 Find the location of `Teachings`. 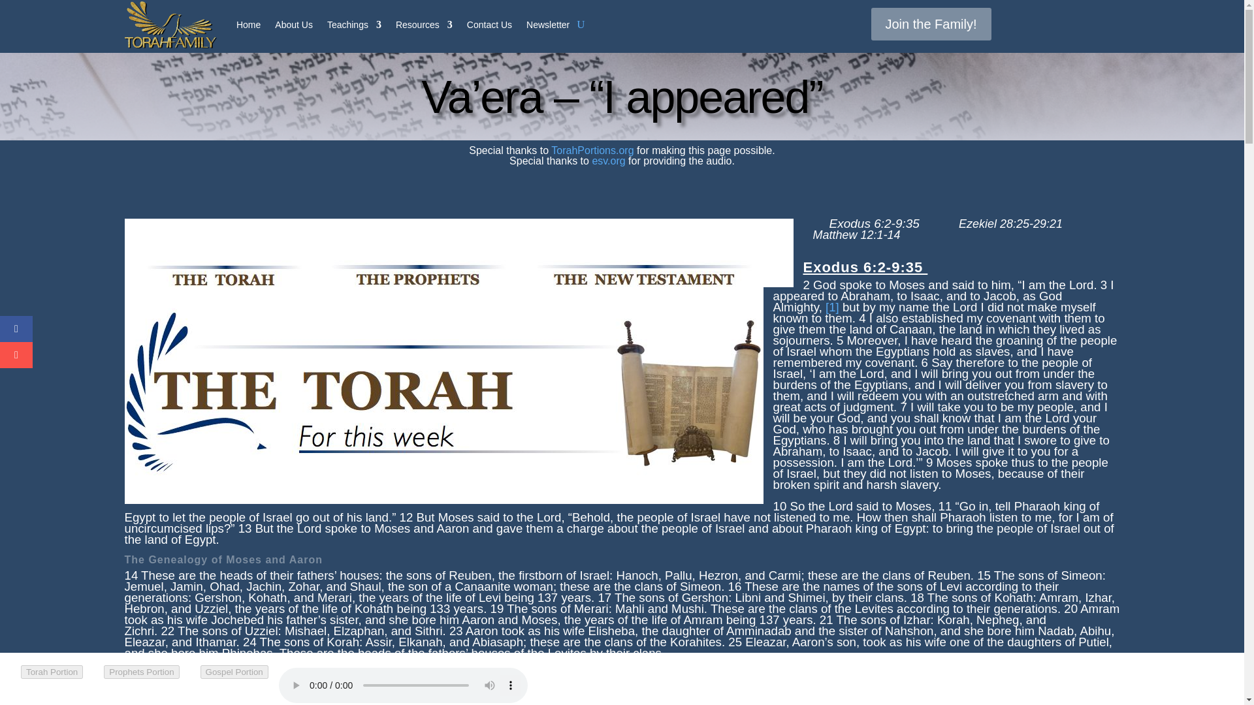

Teachings is located at coordinates (354, 25).